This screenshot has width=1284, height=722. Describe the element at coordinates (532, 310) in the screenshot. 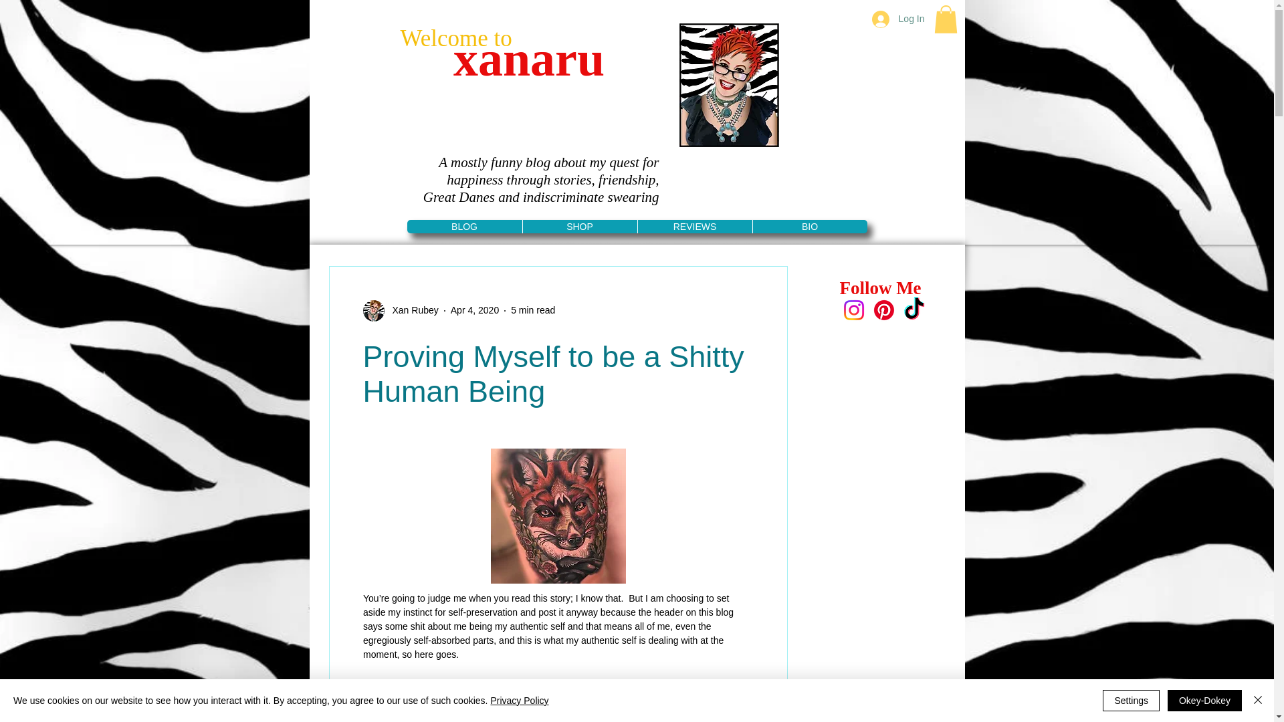

I see `5 min read` at that location.